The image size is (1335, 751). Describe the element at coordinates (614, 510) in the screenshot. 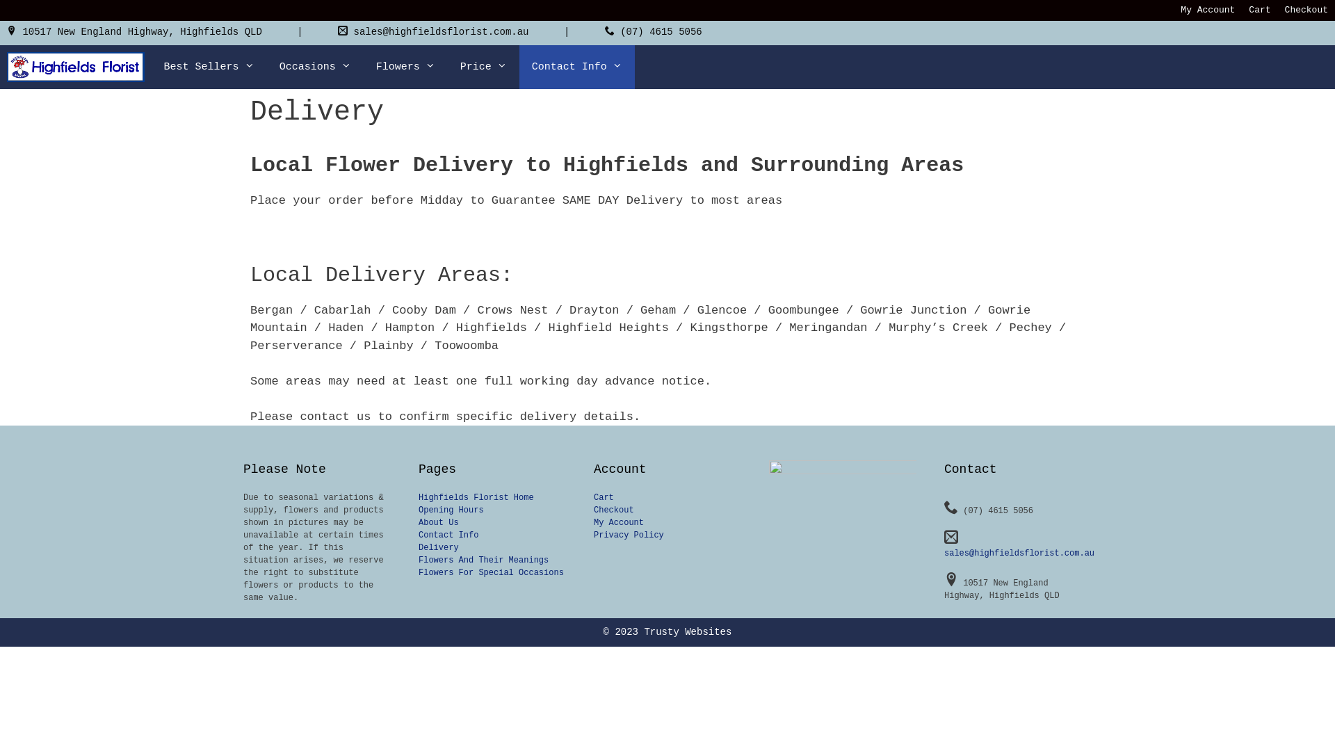

I see `Checkout` at that location.